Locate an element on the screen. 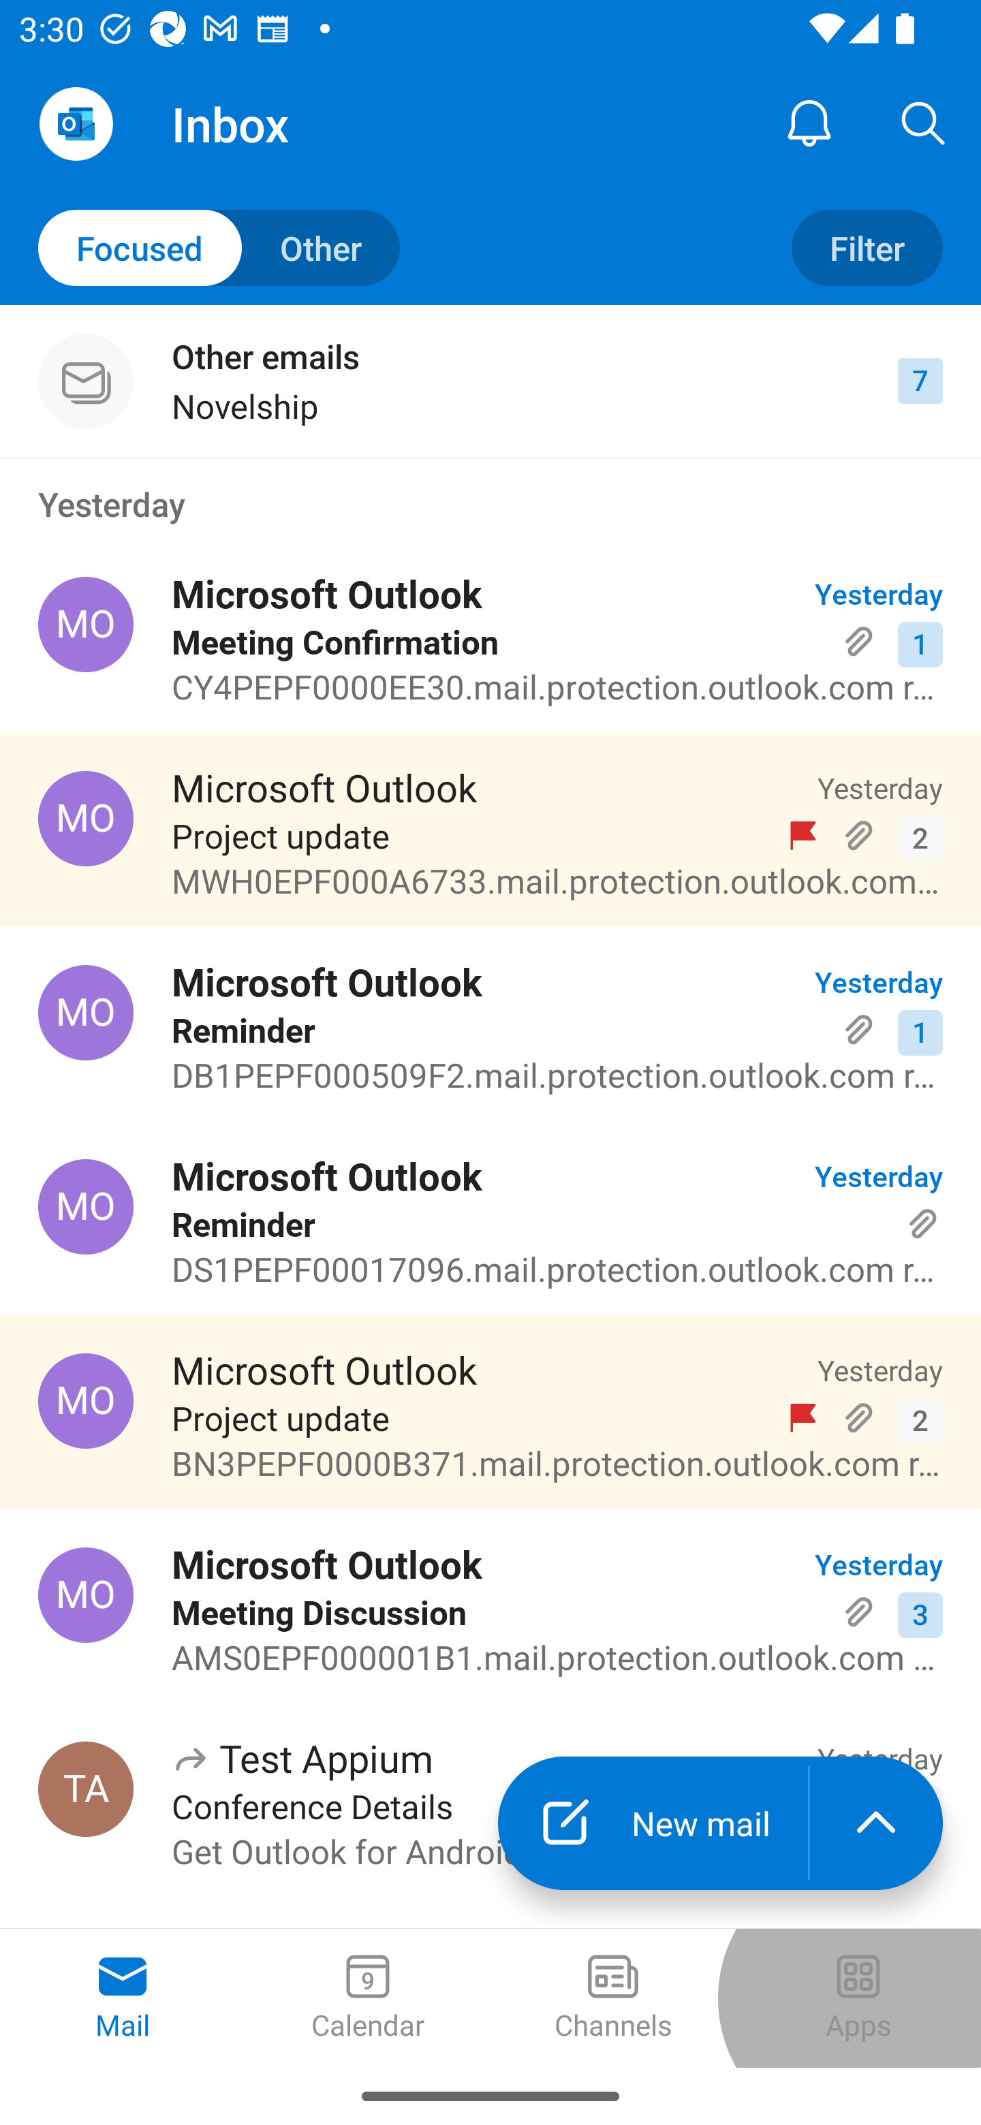  Search, ,  is located at coordinates (924, 123).